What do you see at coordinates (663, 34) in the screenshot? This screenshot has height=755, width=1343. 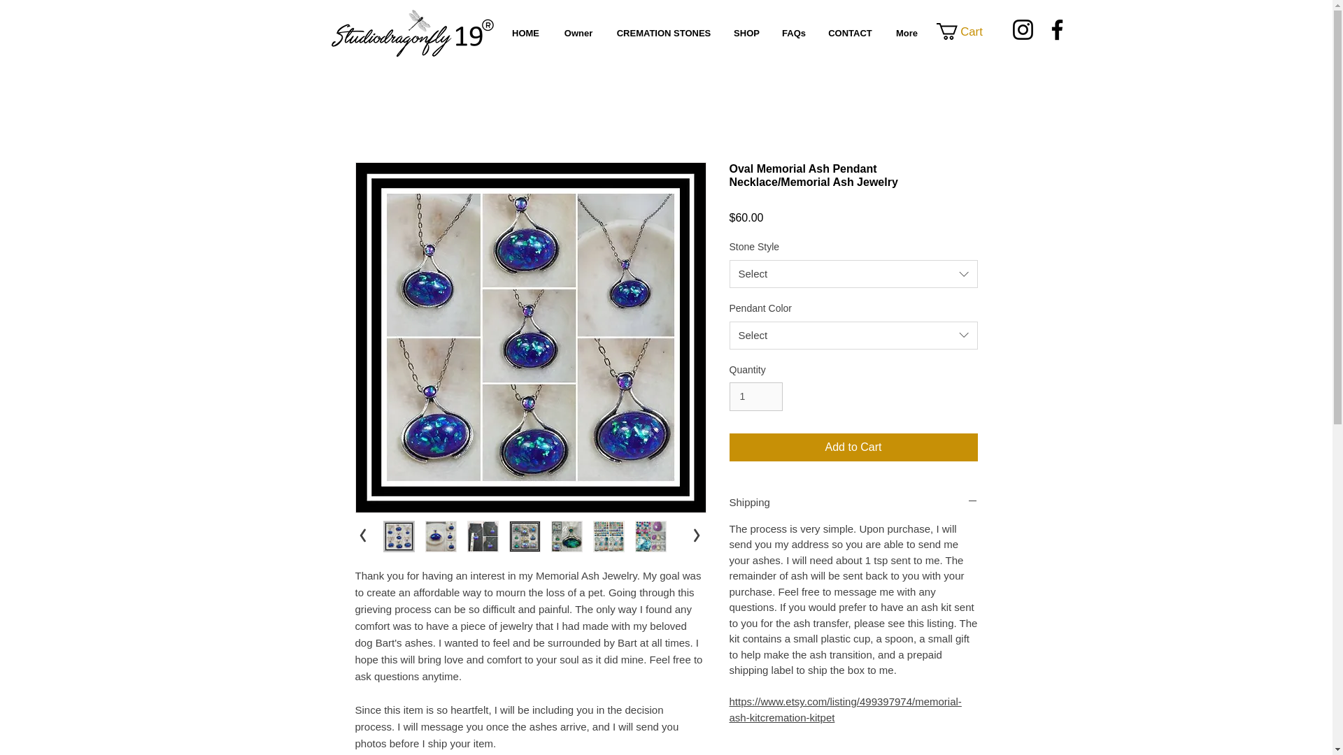 I see `CREMATION STONES` at bounding box center [663, 34].